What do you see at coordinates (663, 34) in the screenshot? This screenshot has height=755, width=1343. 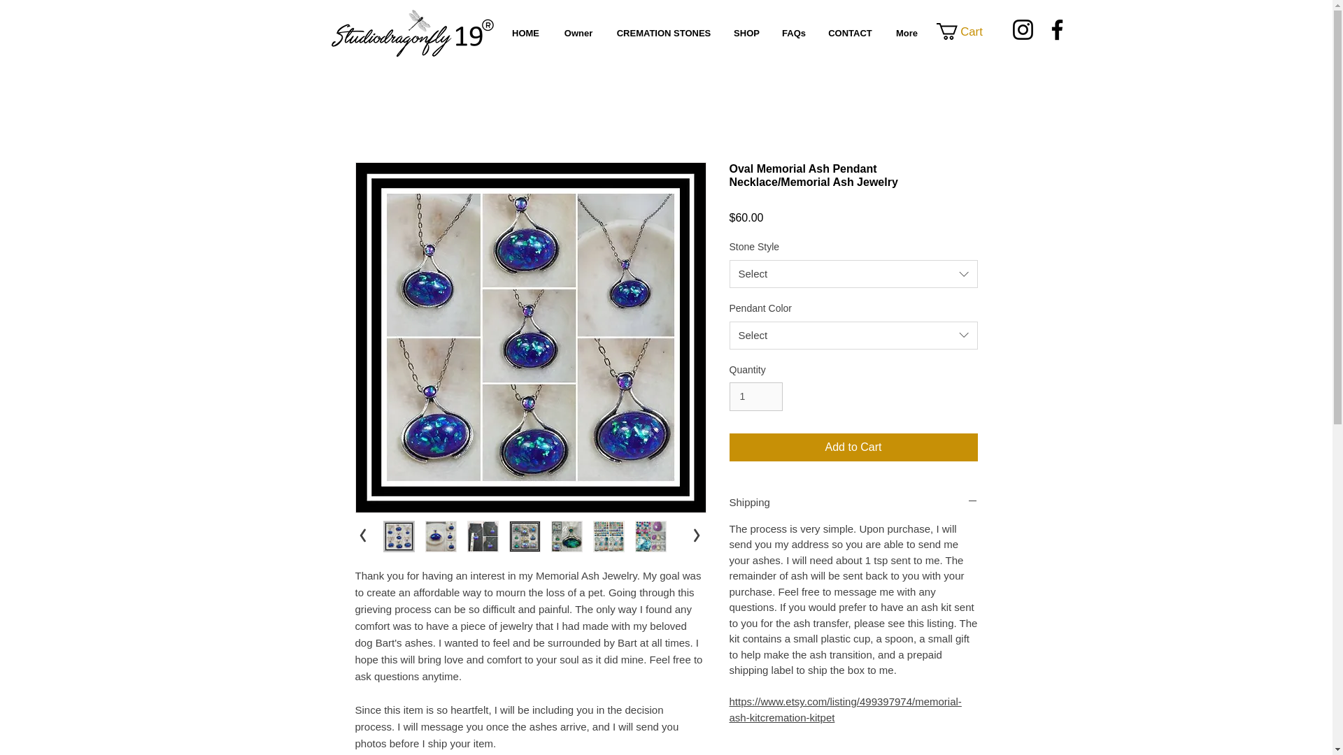 I see `CREMATION STONES` at bounding box center [663, 34].